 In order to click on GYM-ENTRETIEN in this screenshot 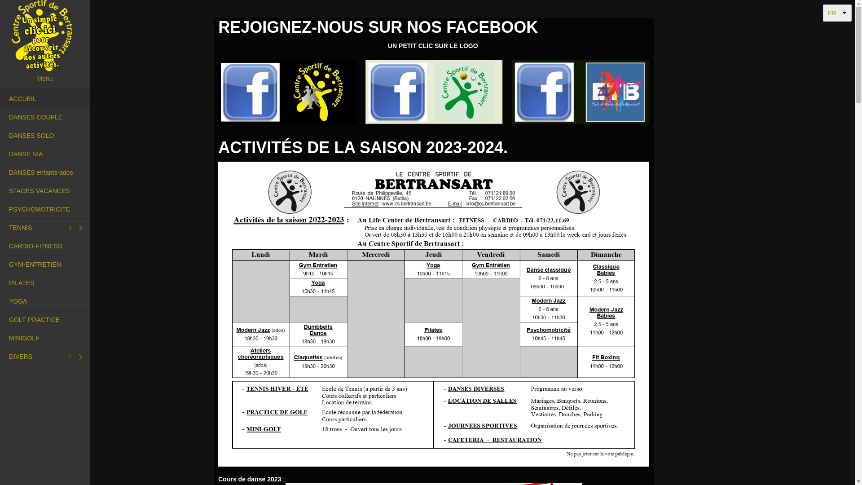, I will do `click(45, 265)`.